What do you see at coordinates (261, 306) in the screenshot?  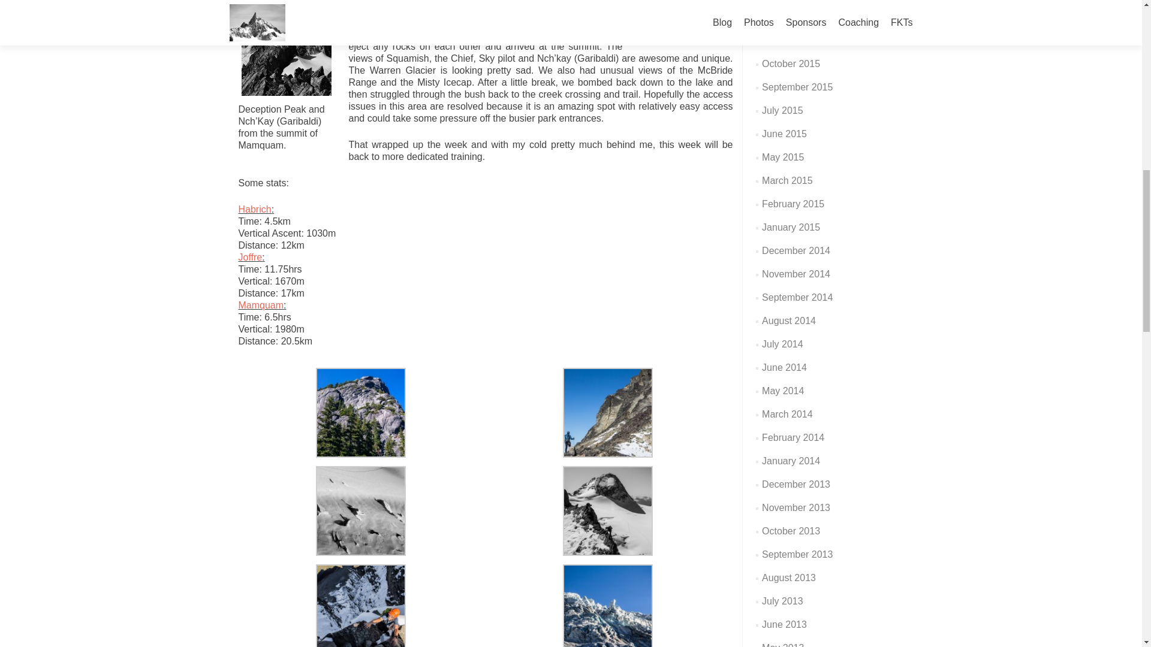 I see `Mamquam` at bounding box center [261, 306].